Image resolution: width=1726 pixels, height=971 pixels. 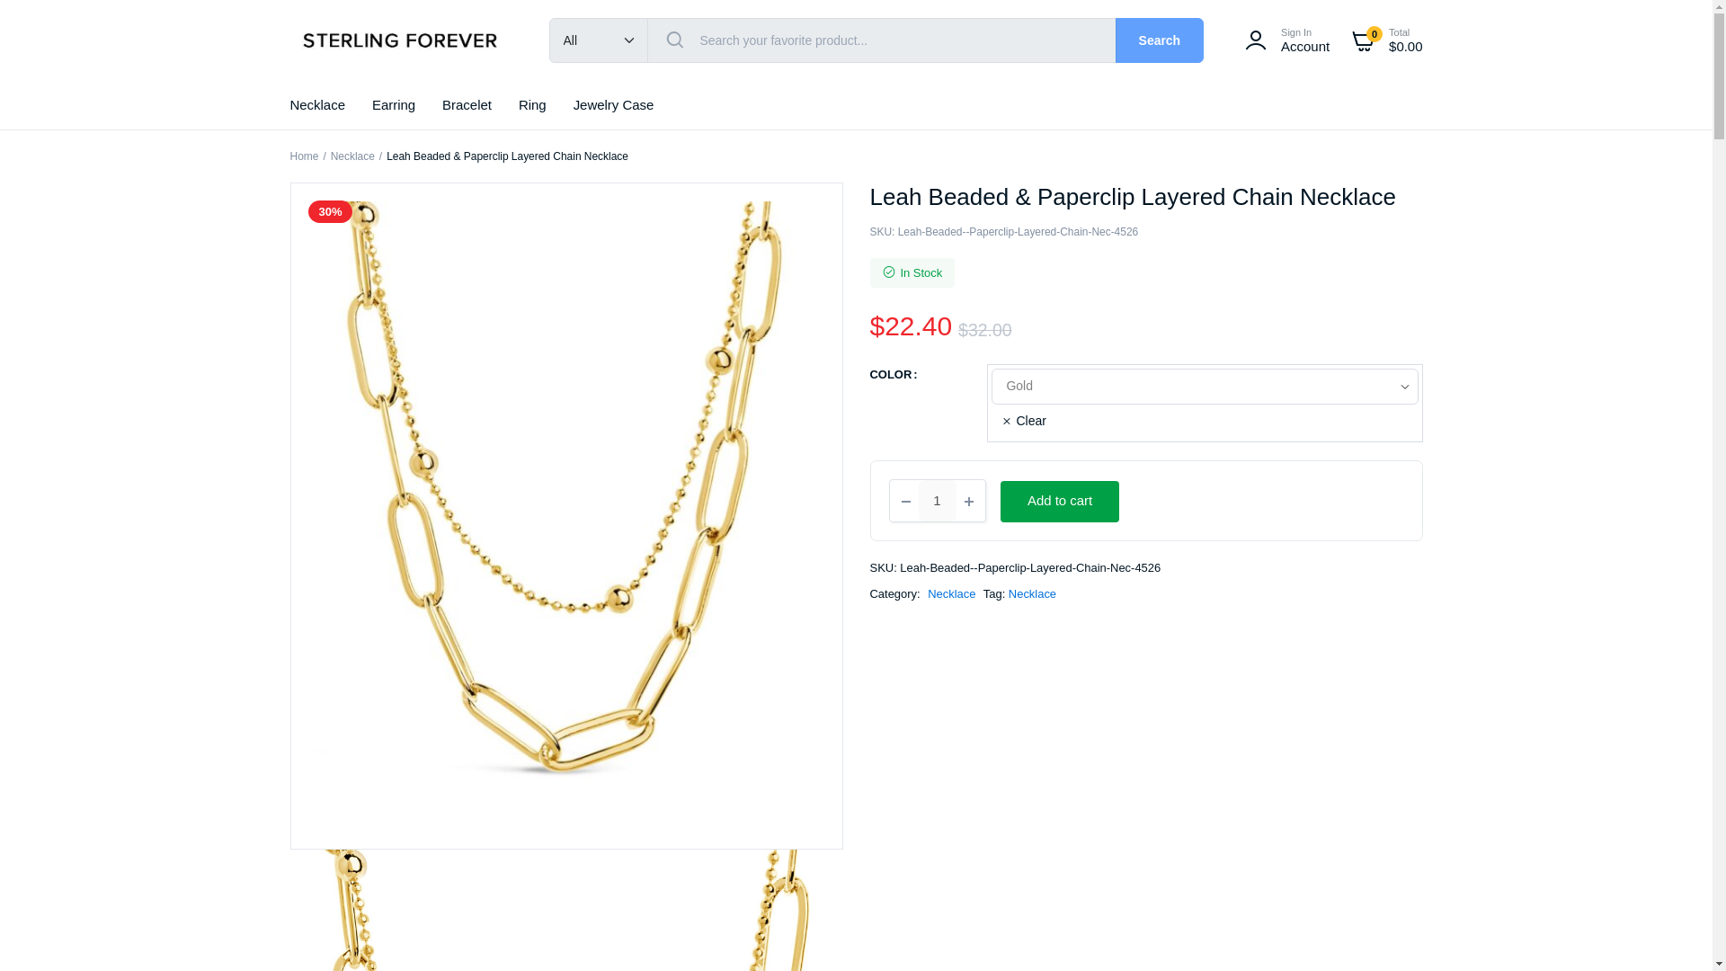 I want to click on Home, so click(x=304, y=156).